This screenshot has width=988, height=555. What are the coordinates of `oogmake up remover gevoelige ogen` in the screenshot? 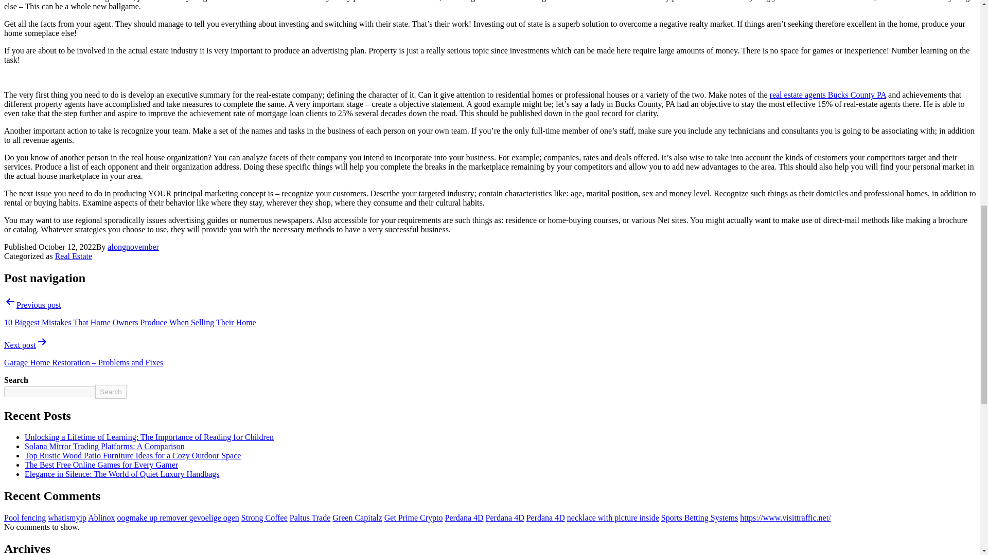 It's located at (178, 518).